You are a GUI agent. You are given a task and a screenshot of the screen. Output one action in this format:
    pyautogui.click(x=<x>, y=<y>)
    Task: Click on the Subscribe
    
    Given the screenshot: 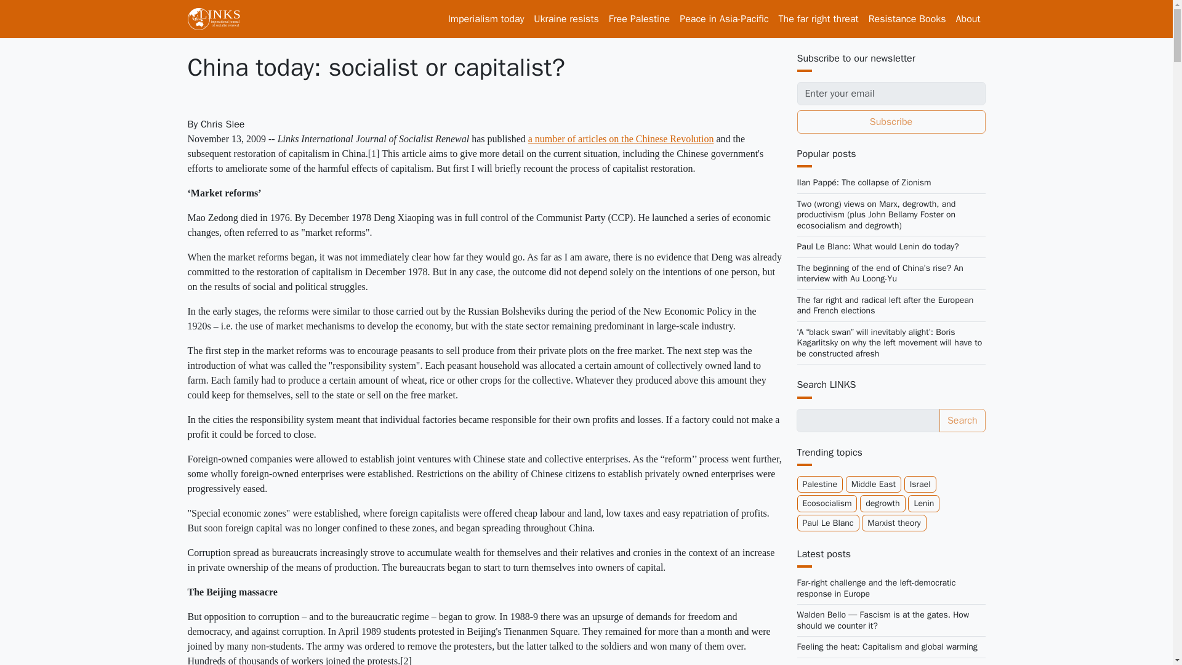 What is the action you would take?
    pyautogui.click(x=890, y=122)
    